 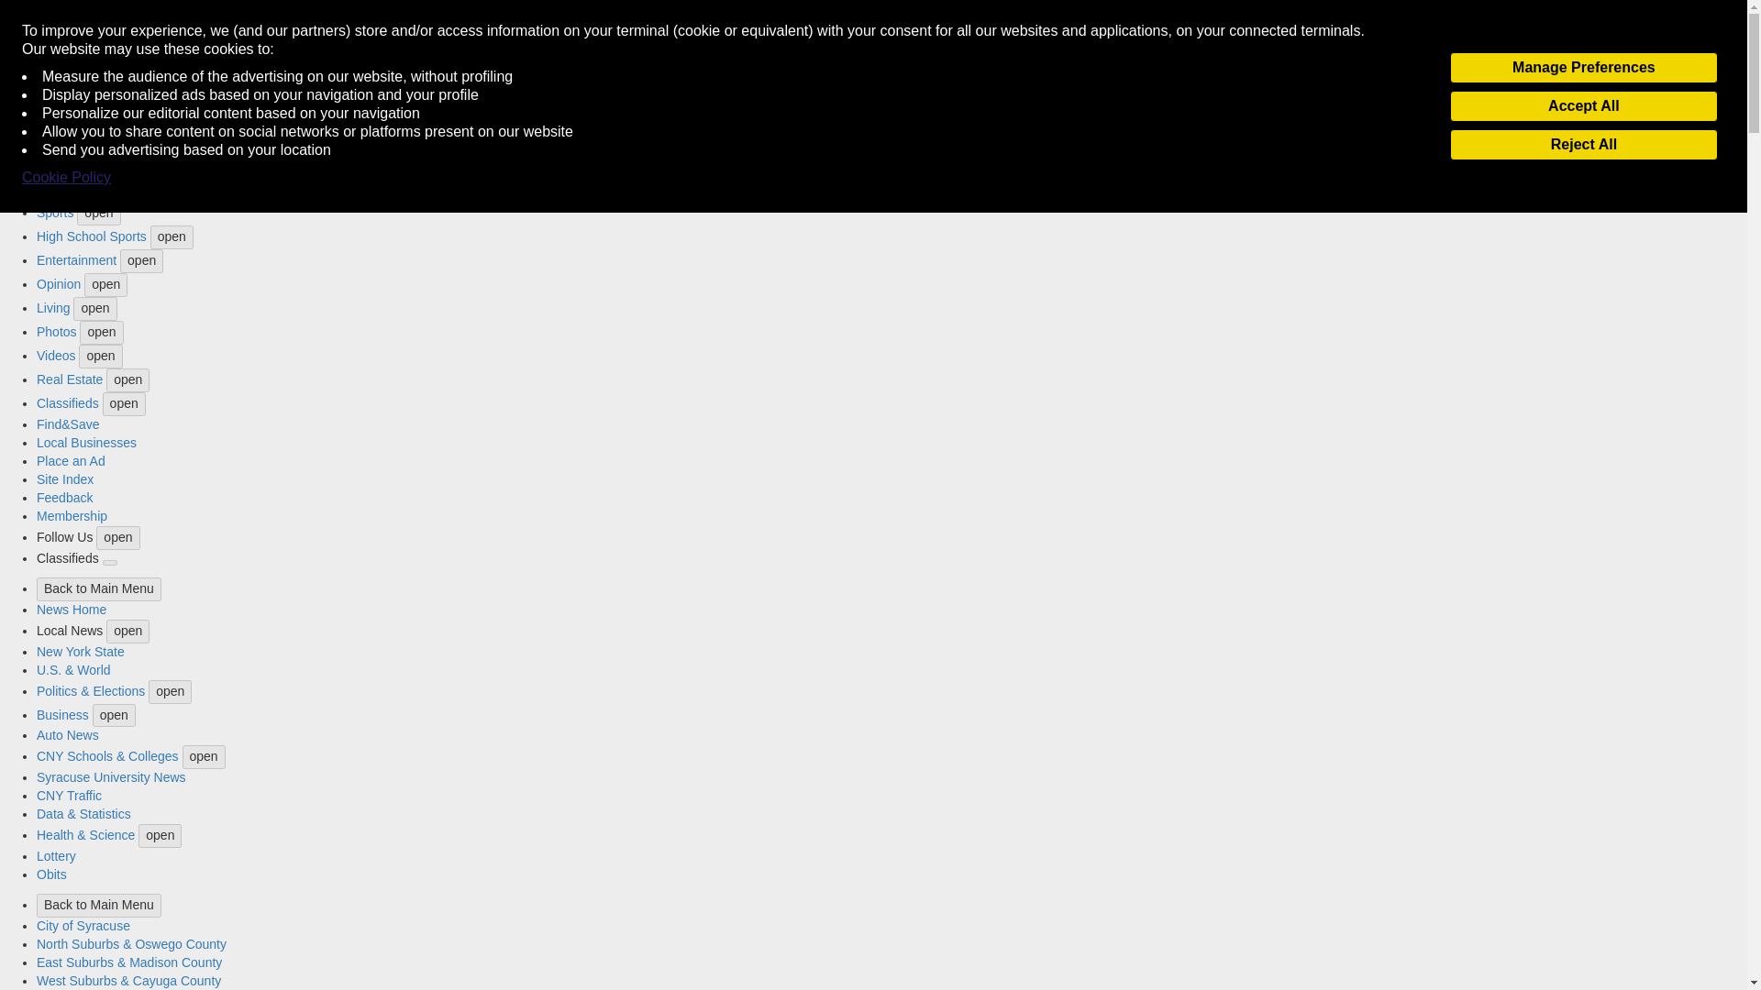 I want to click on Living, so click(x=53, y=308).